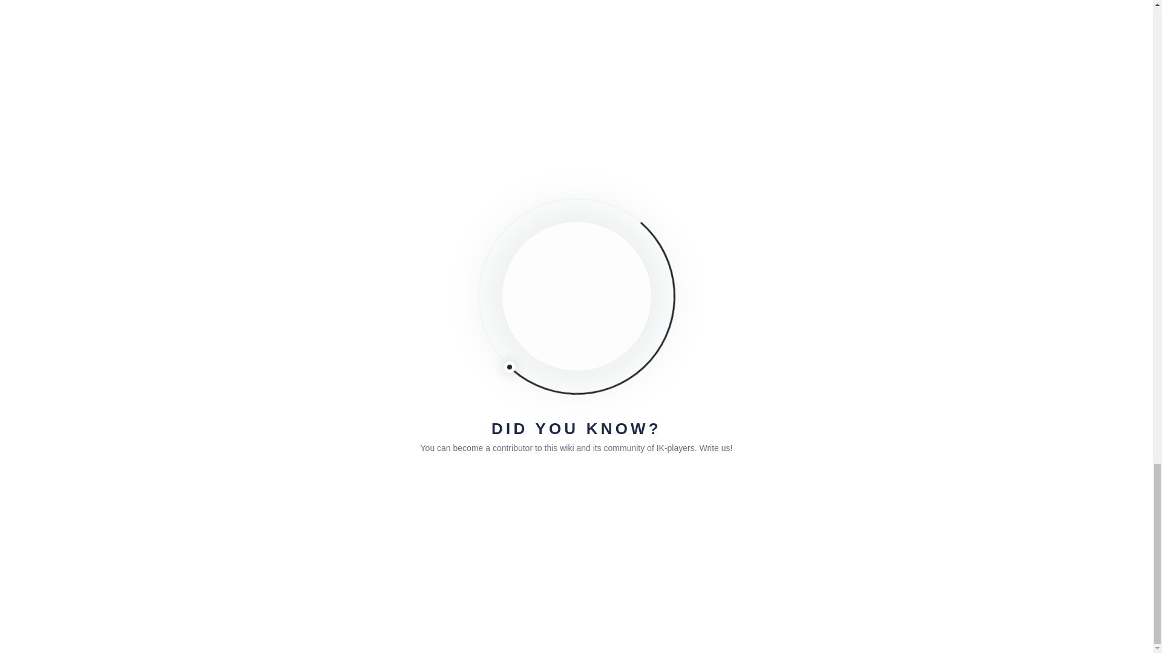  Describe the element at coordinates (274, 504) in the screenshot. I see `Post Comment` at that location.